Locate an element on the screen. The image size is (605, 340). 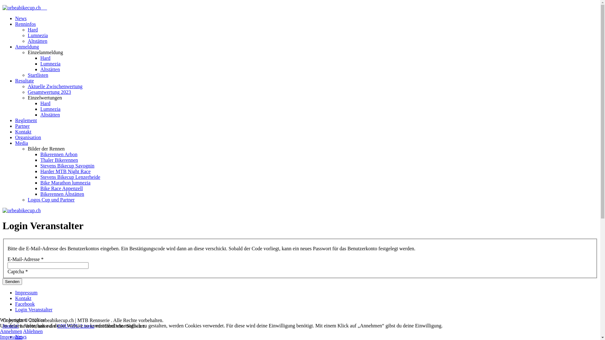
Lumnezia is located at coordinates (50, 64).